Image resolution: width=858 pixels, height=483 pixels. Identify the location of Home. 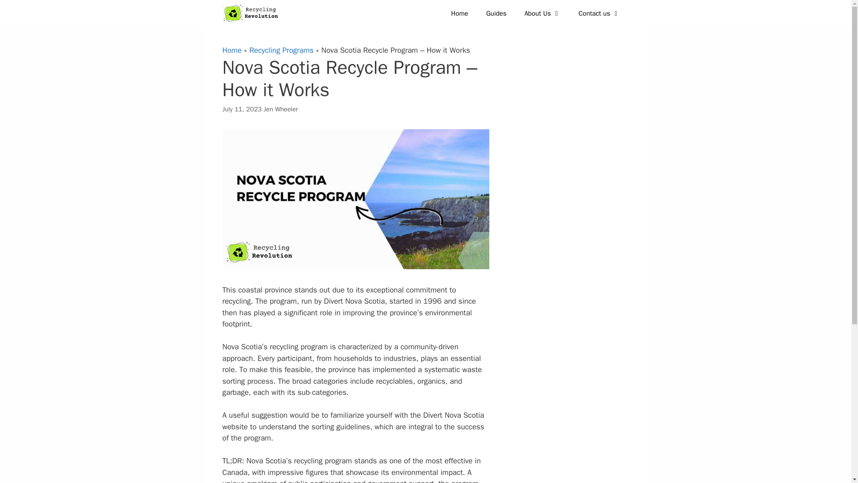
(459, 13).